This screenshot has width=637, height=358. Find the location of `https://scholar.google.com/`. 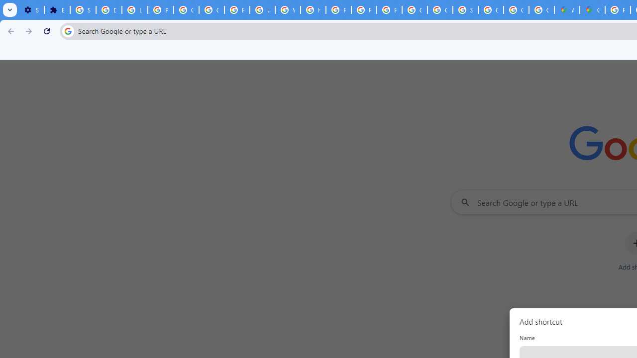

https://scholar.google.com/ is located at coordinates (314, 10).